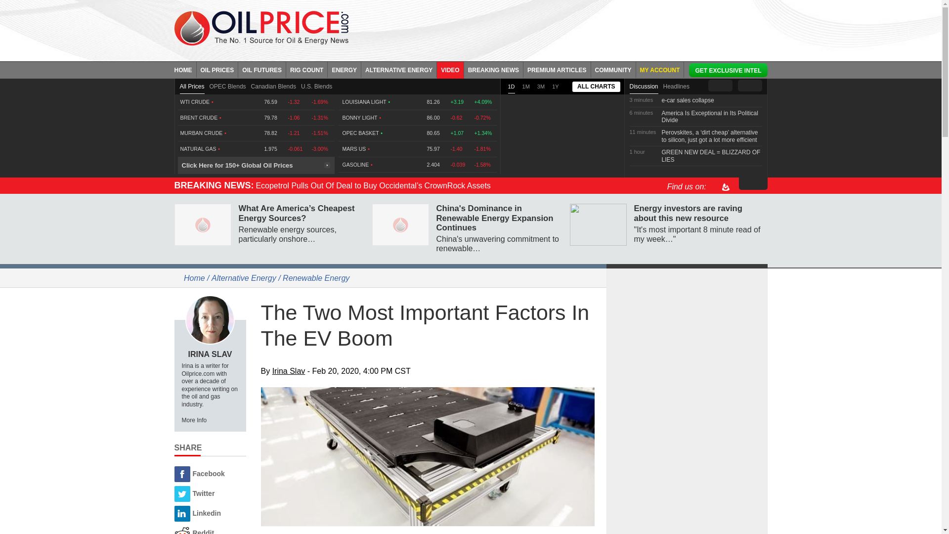 This screenshot has height=534, width=949. I want to click on OIL PRICES, so click(217, 69).